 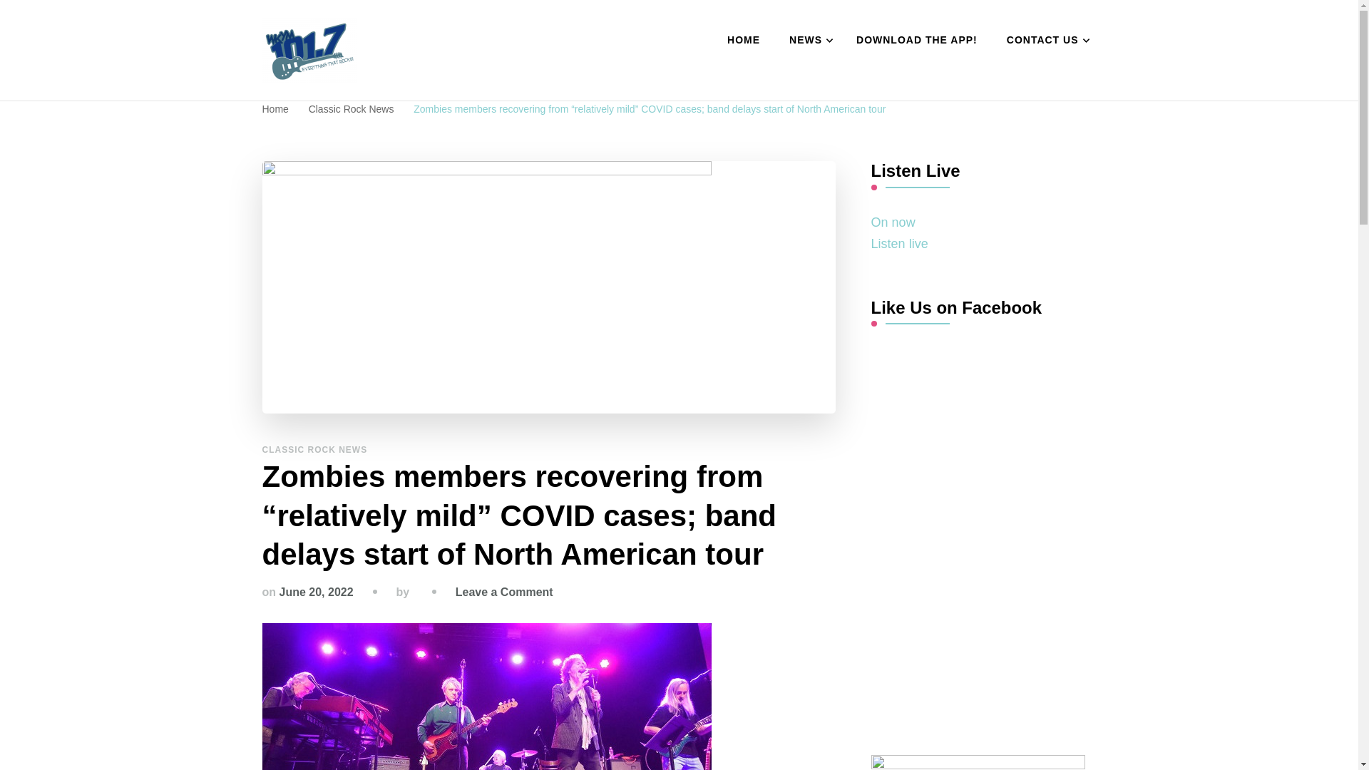 What do you see at coordinates (316, 592) in the screenshot?
I see `June 20, 2022` at bounding box center [316, 592].